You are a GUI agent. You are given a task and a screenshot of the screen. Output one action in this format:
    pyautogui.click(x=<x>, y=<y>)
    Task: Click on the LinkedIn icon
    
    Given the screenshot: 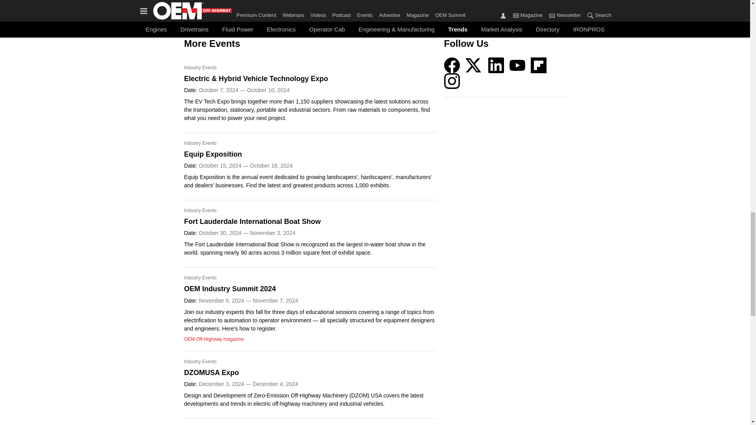 What is the action you would take?
    pyautogui.click(x=496, y=65)
    